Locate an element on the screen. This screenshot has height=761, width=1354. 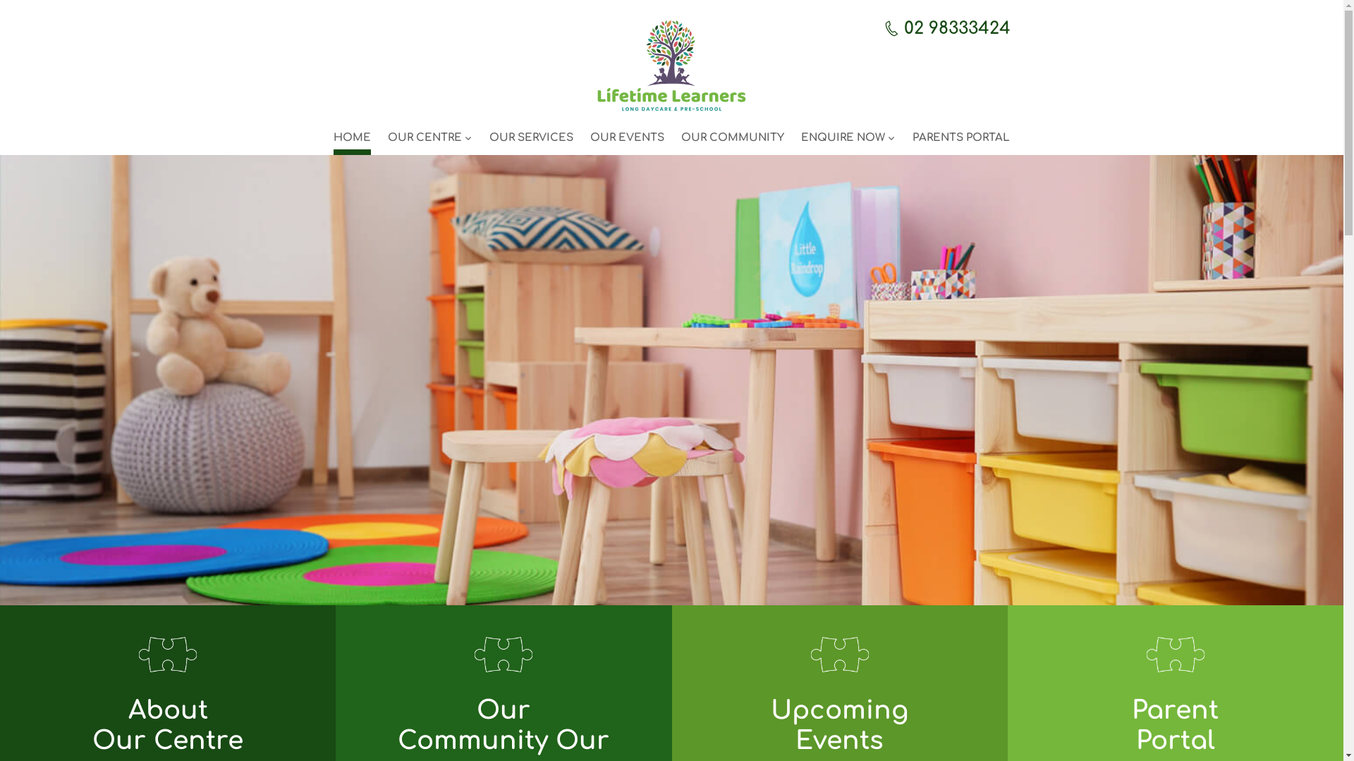
PARENTS PORTAL is located at coordinates (961, 141).